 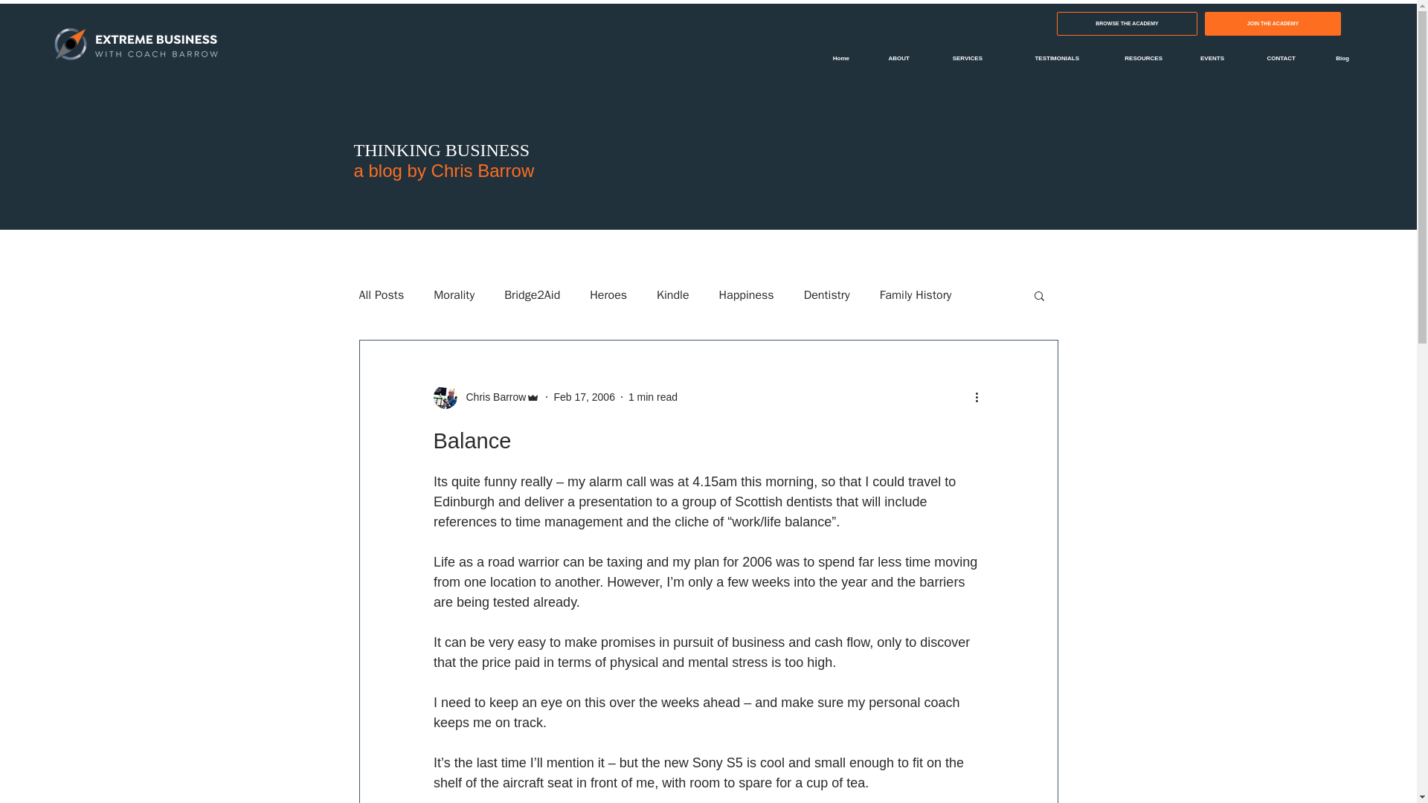 I want to click on All Posts, so click(x=381, y=294).